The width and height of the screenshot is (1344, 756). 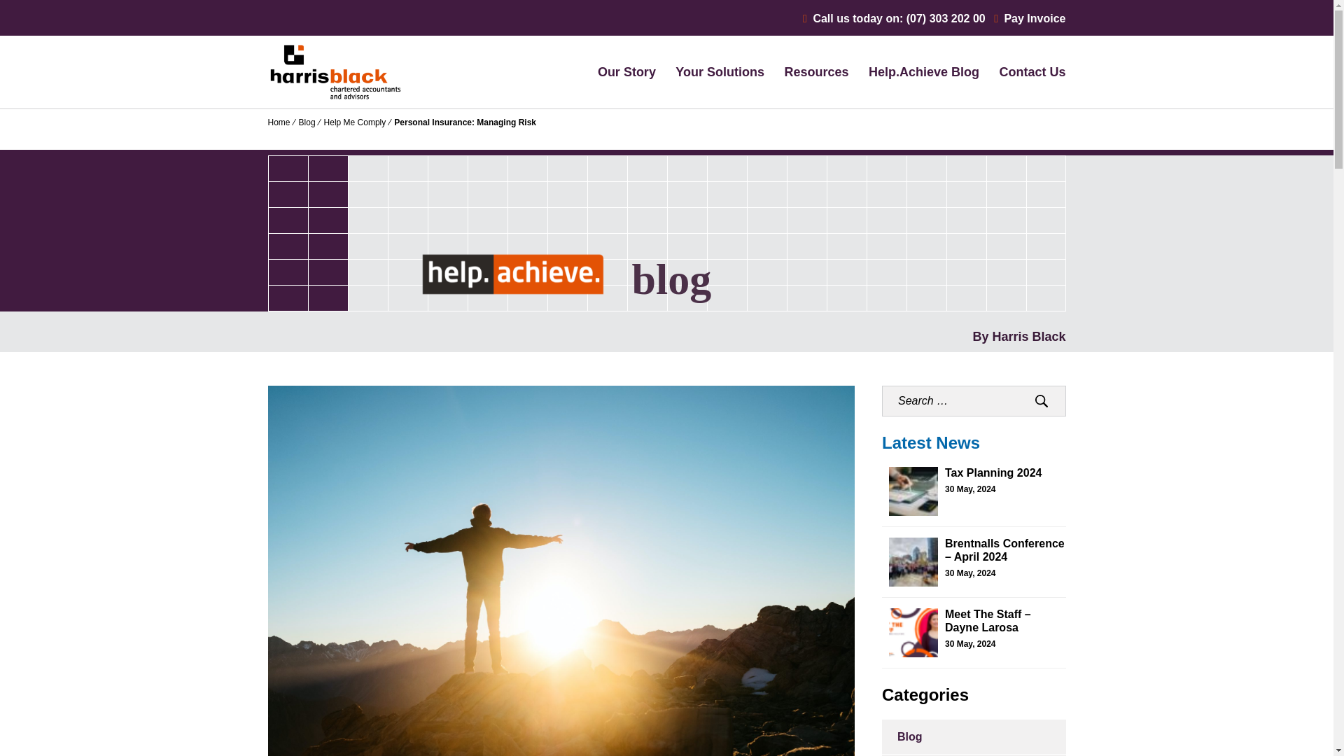 What do you see at coordinates (316, 141) in the screenshot?
I see `Harris Black` at bounding box center [316, 141].